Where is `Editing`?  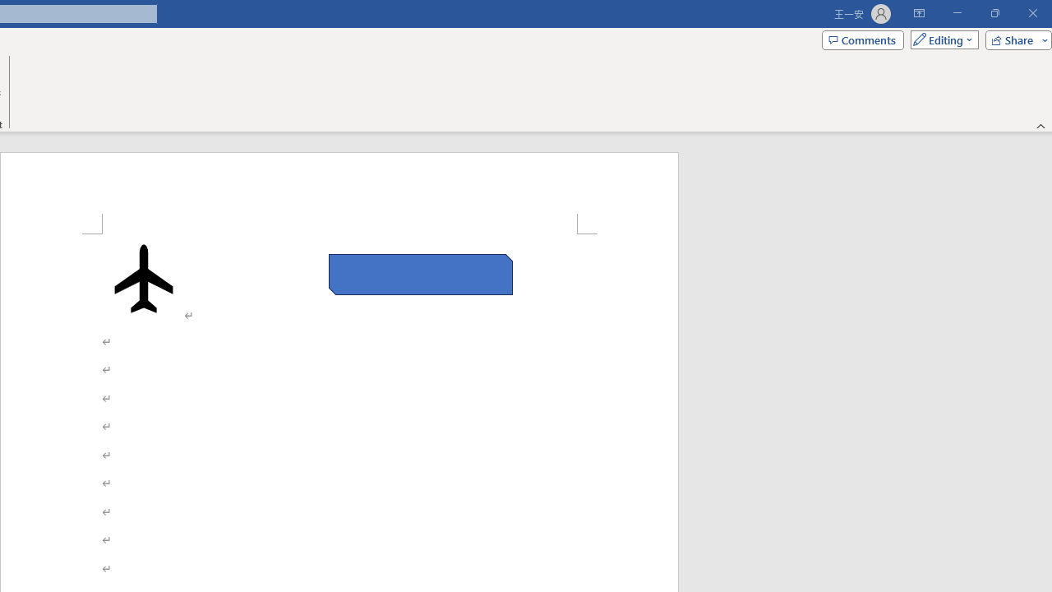 Editing is located at coordinates (940, 39).